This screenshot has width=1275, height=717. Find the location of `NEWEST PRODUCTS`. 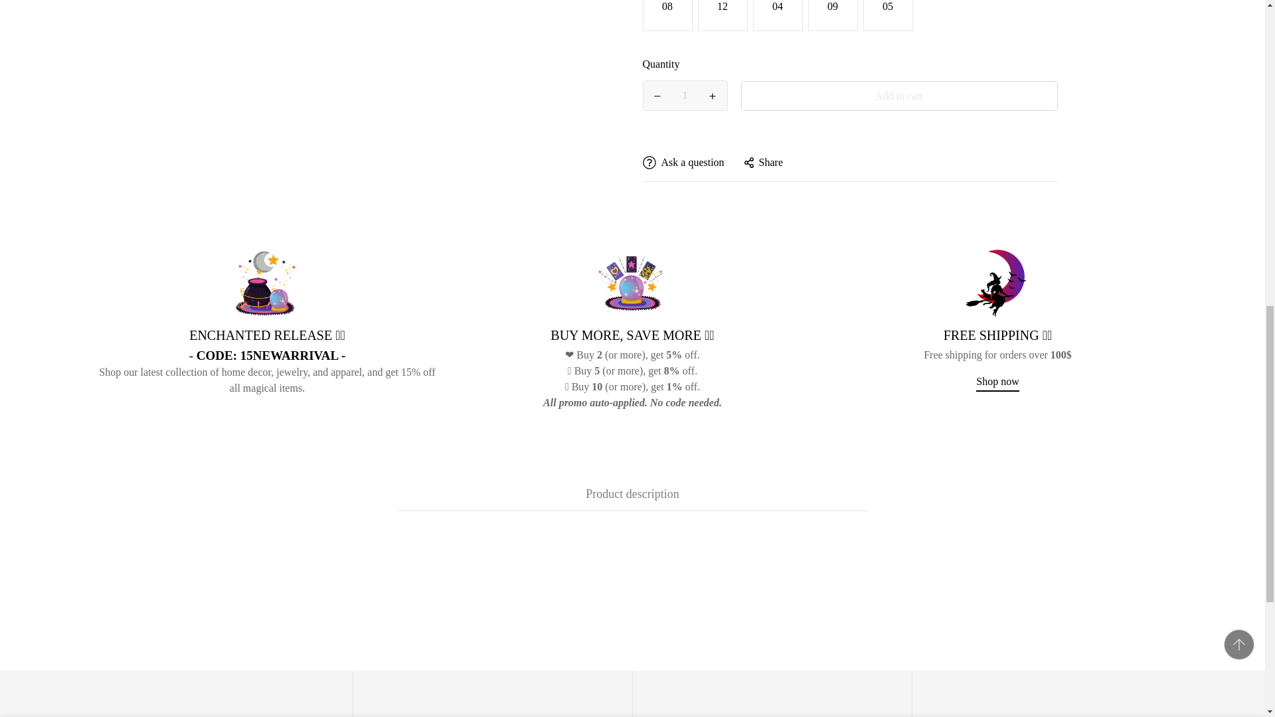

NEWEST PRODUCTS is located at coordinates (267, 355).